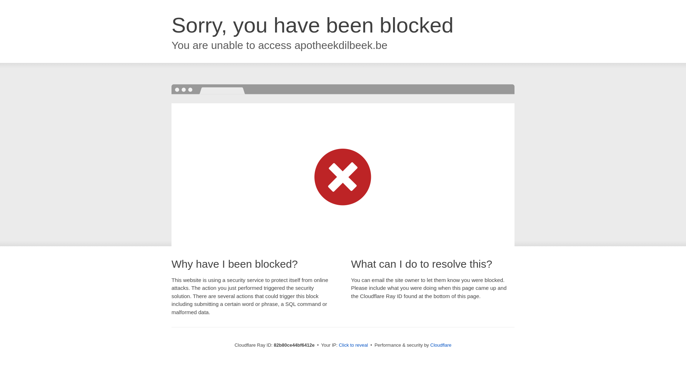  I want to click on Cloudflare, so click(441, 345).